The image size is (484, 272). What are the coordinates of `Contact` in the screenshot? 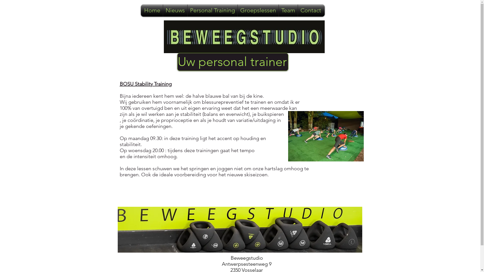 It's located at (311, 11).